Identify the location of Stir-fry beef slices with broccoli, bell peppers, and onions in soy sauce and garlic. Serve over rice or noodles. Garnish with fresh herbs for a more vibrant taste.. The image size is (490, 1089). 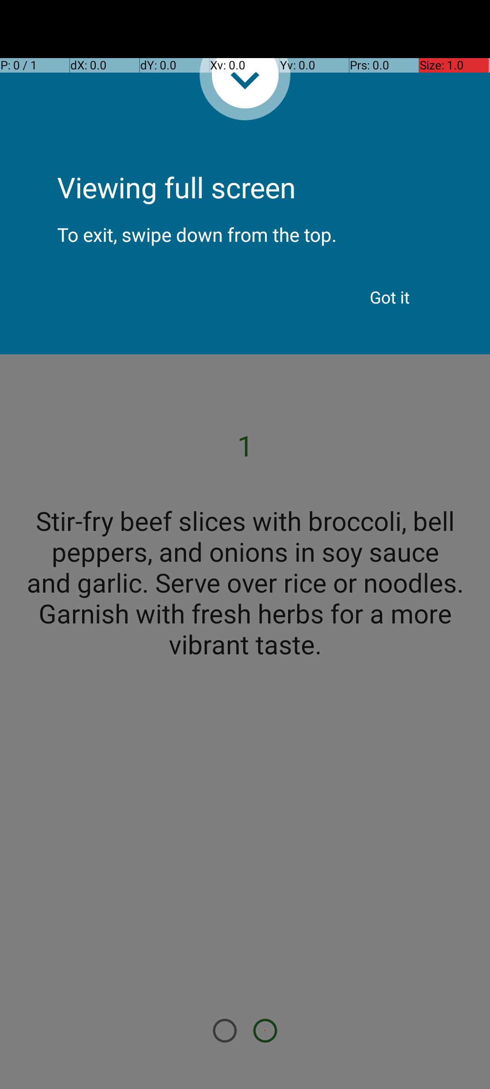
(245, 582).